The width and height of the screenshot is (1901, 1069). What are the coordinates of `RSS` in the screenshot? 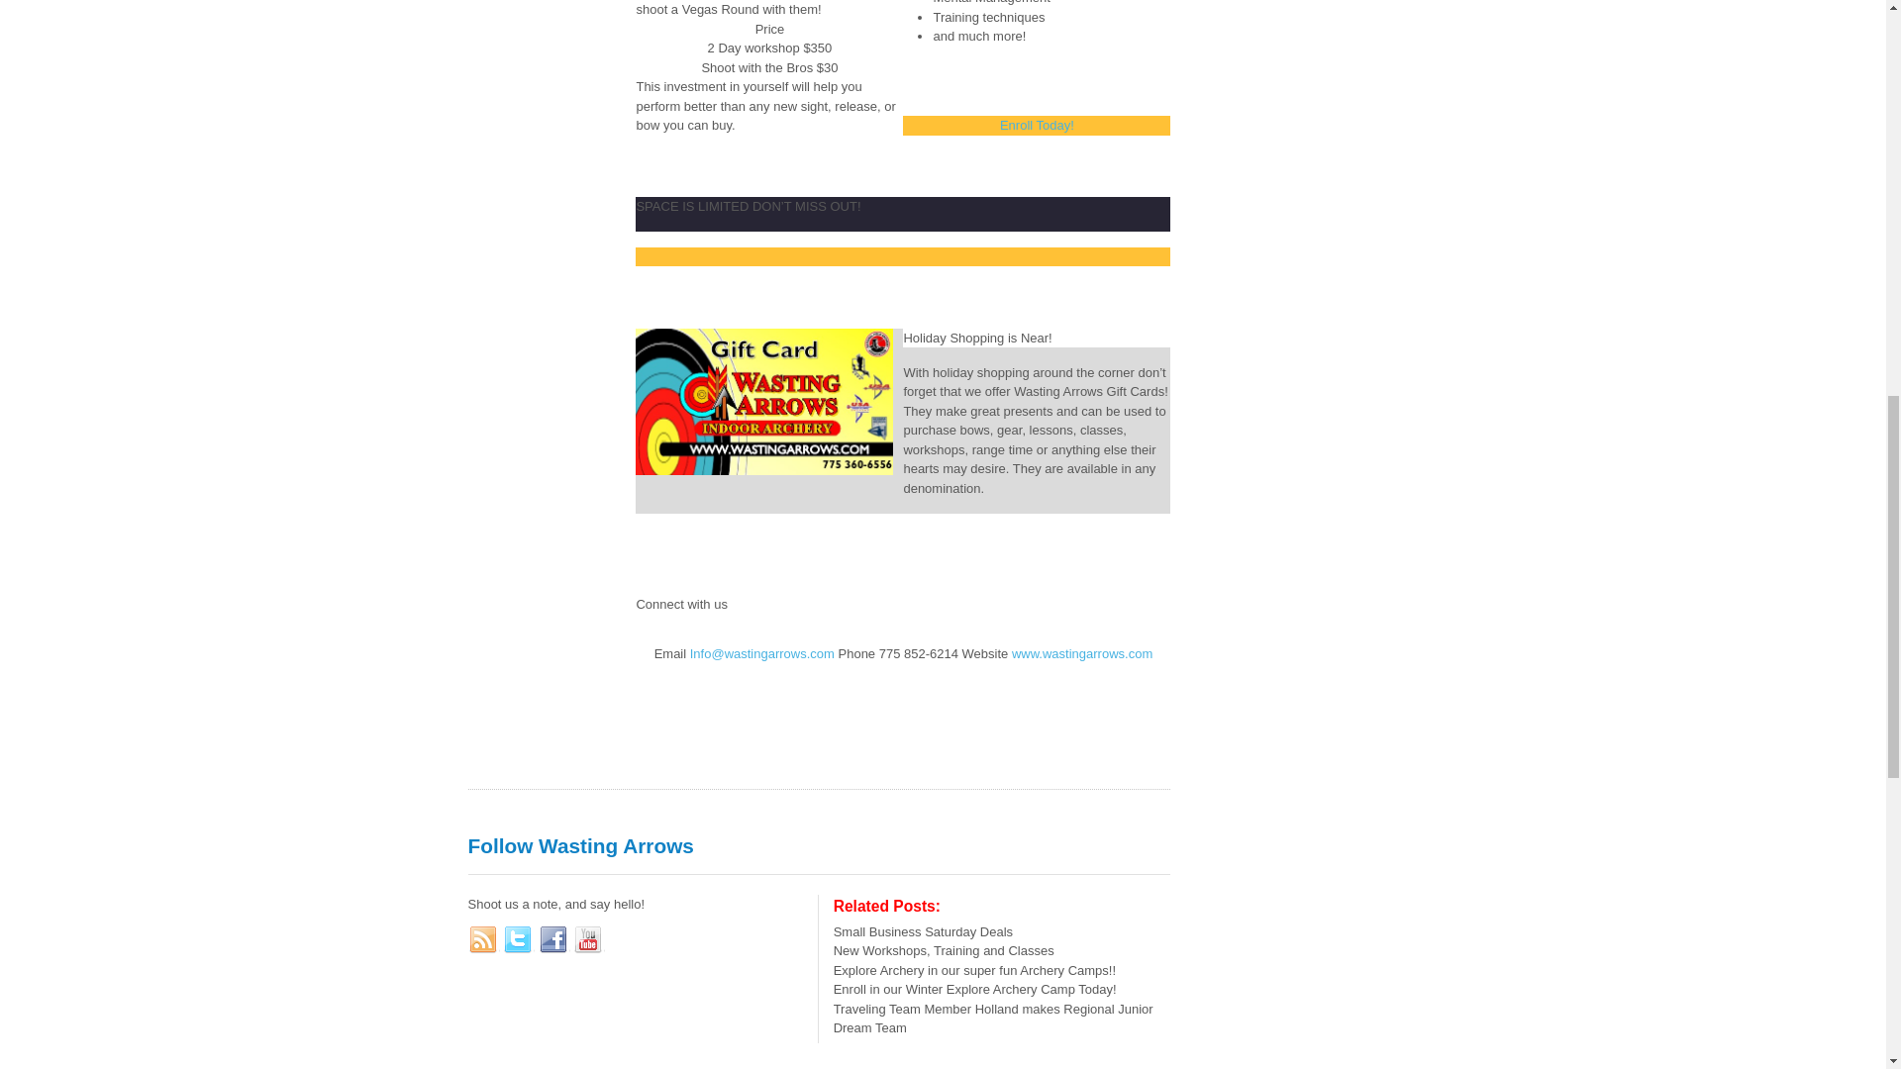 It's located at (483, 940).